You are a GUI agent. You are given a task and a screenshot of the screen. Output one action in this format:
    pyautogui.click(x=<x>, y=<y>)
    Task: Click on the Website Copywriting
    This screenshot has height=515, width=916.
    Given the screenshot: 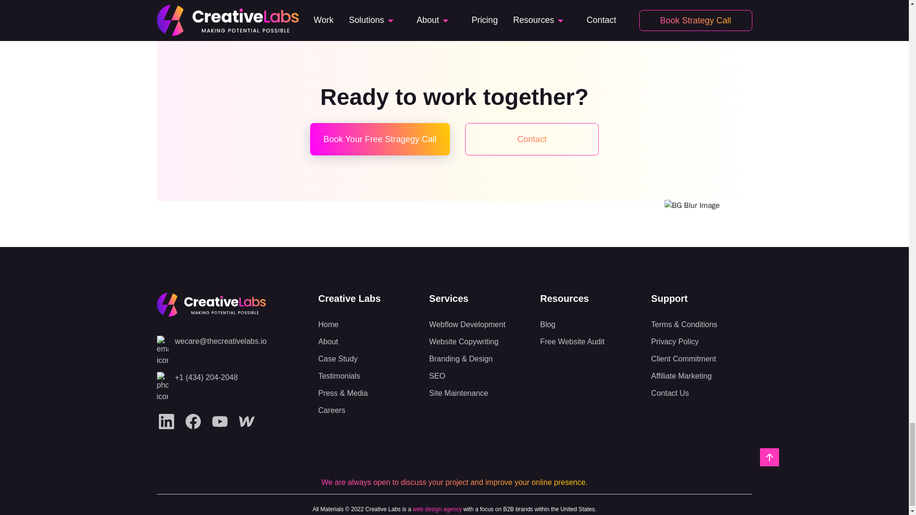 What is the action you would take?
    pyautogui.click(x=480, y=341)
    